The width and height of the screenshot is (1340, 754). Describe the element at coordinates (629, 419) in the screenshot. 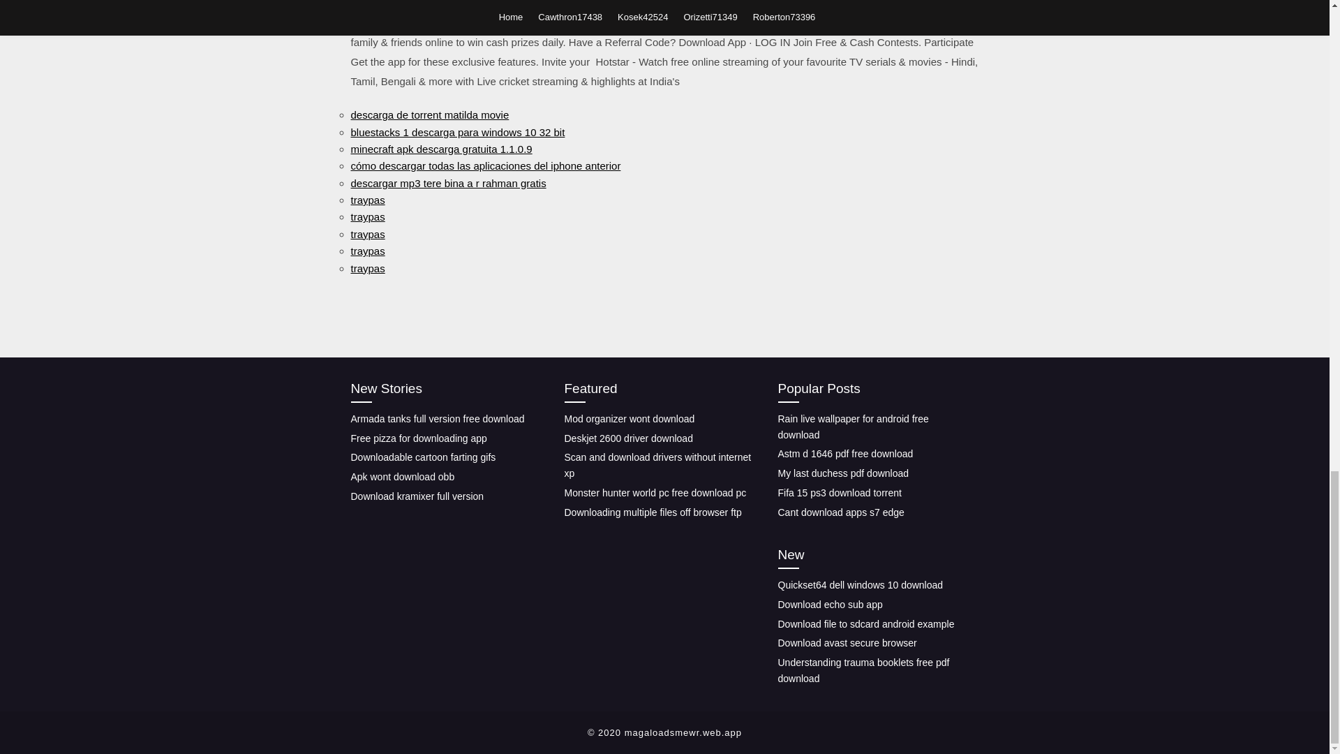

I see `Mod organizer wont download` at that location.